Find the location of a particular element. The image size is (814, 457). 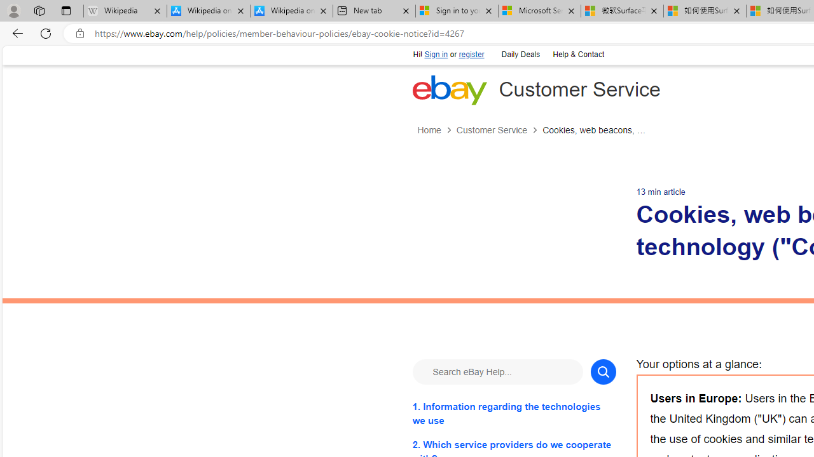

Daily Deals is located at coordinates (520, 53).